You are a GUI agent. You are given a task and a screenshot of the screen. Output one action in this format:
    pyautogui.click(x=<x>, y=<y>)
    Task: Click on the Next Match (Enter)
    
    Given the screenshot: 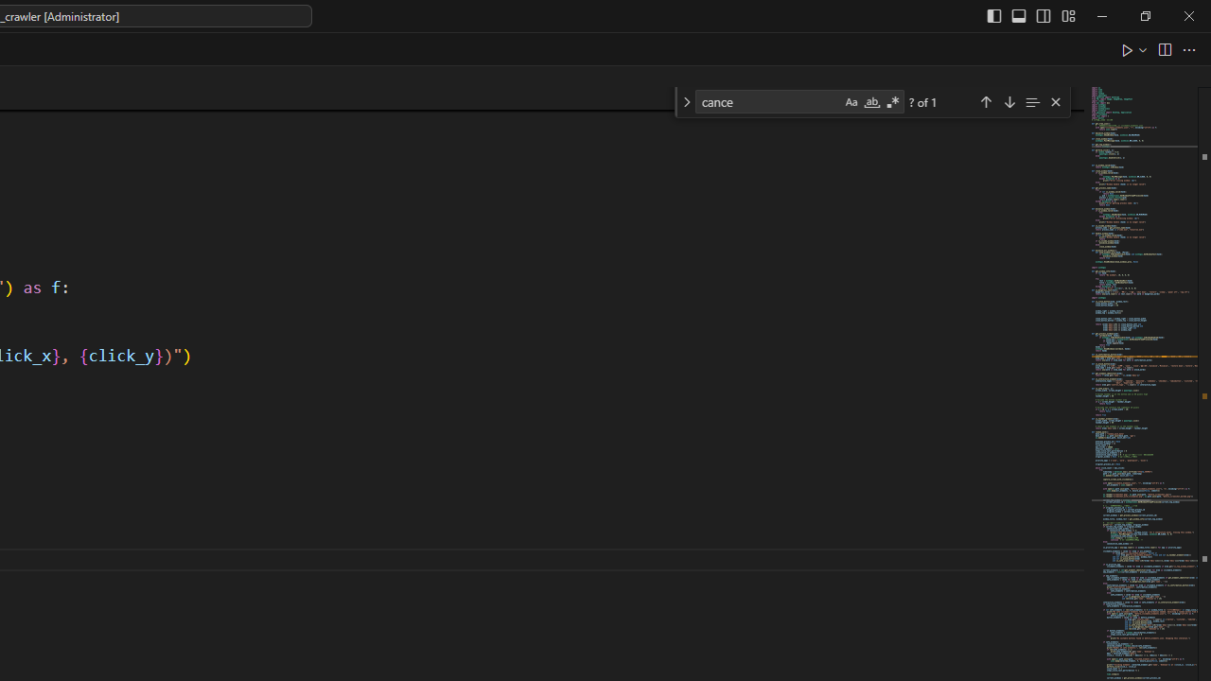 What is the action you would take?
    pyautogui.click(x=1009, y=100)
    